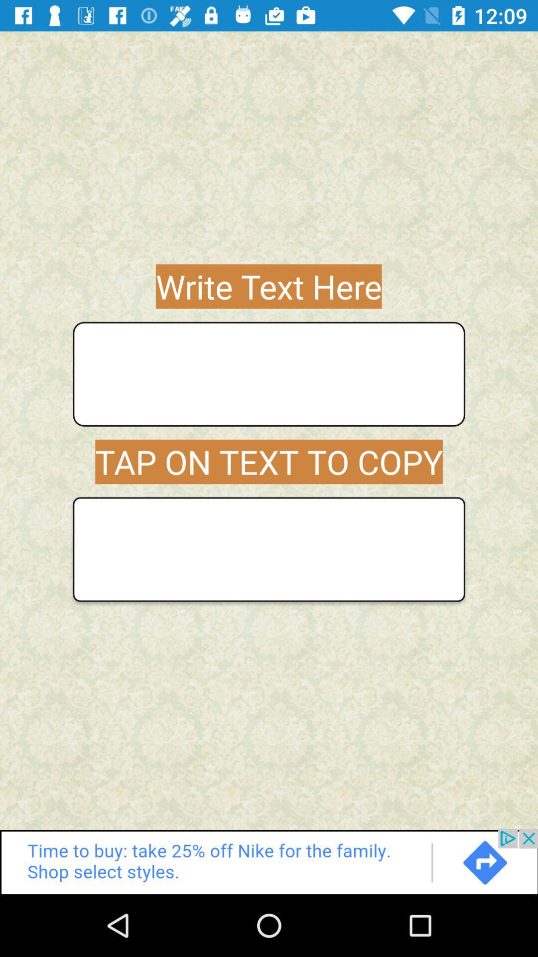 The height and width of the screenshot is (957, 538). What do you see at coordinates (269, 861) in the screenshot?
I see `click advertisement to open` at bounding box center [269, 861].